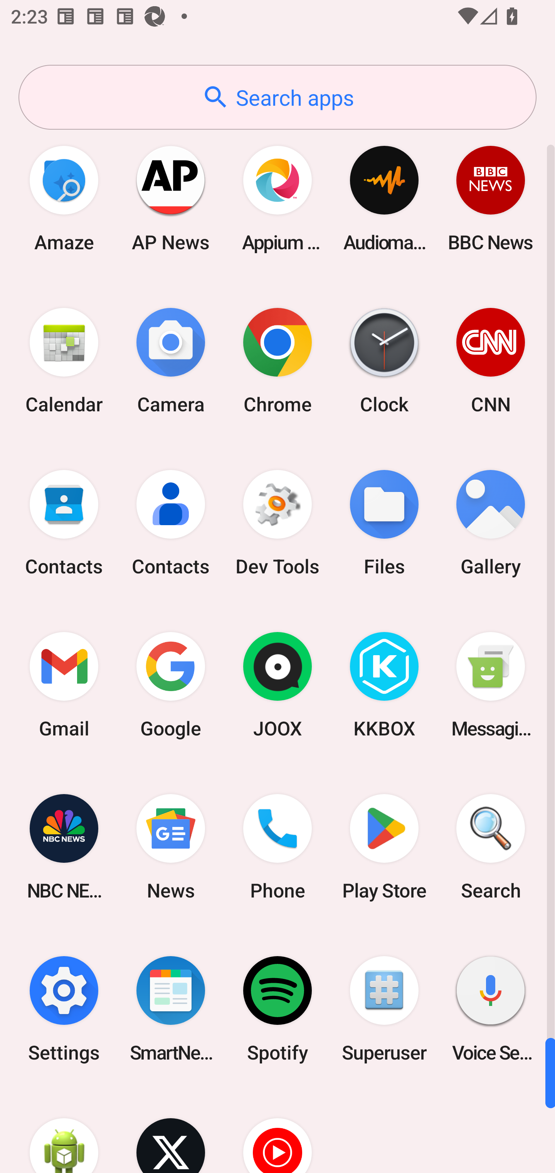 The height and width of the screenshot is (1173, 555). Describe the element at coordinates (491, 1009) in the screenshot. I see `Voice Search` at that location.